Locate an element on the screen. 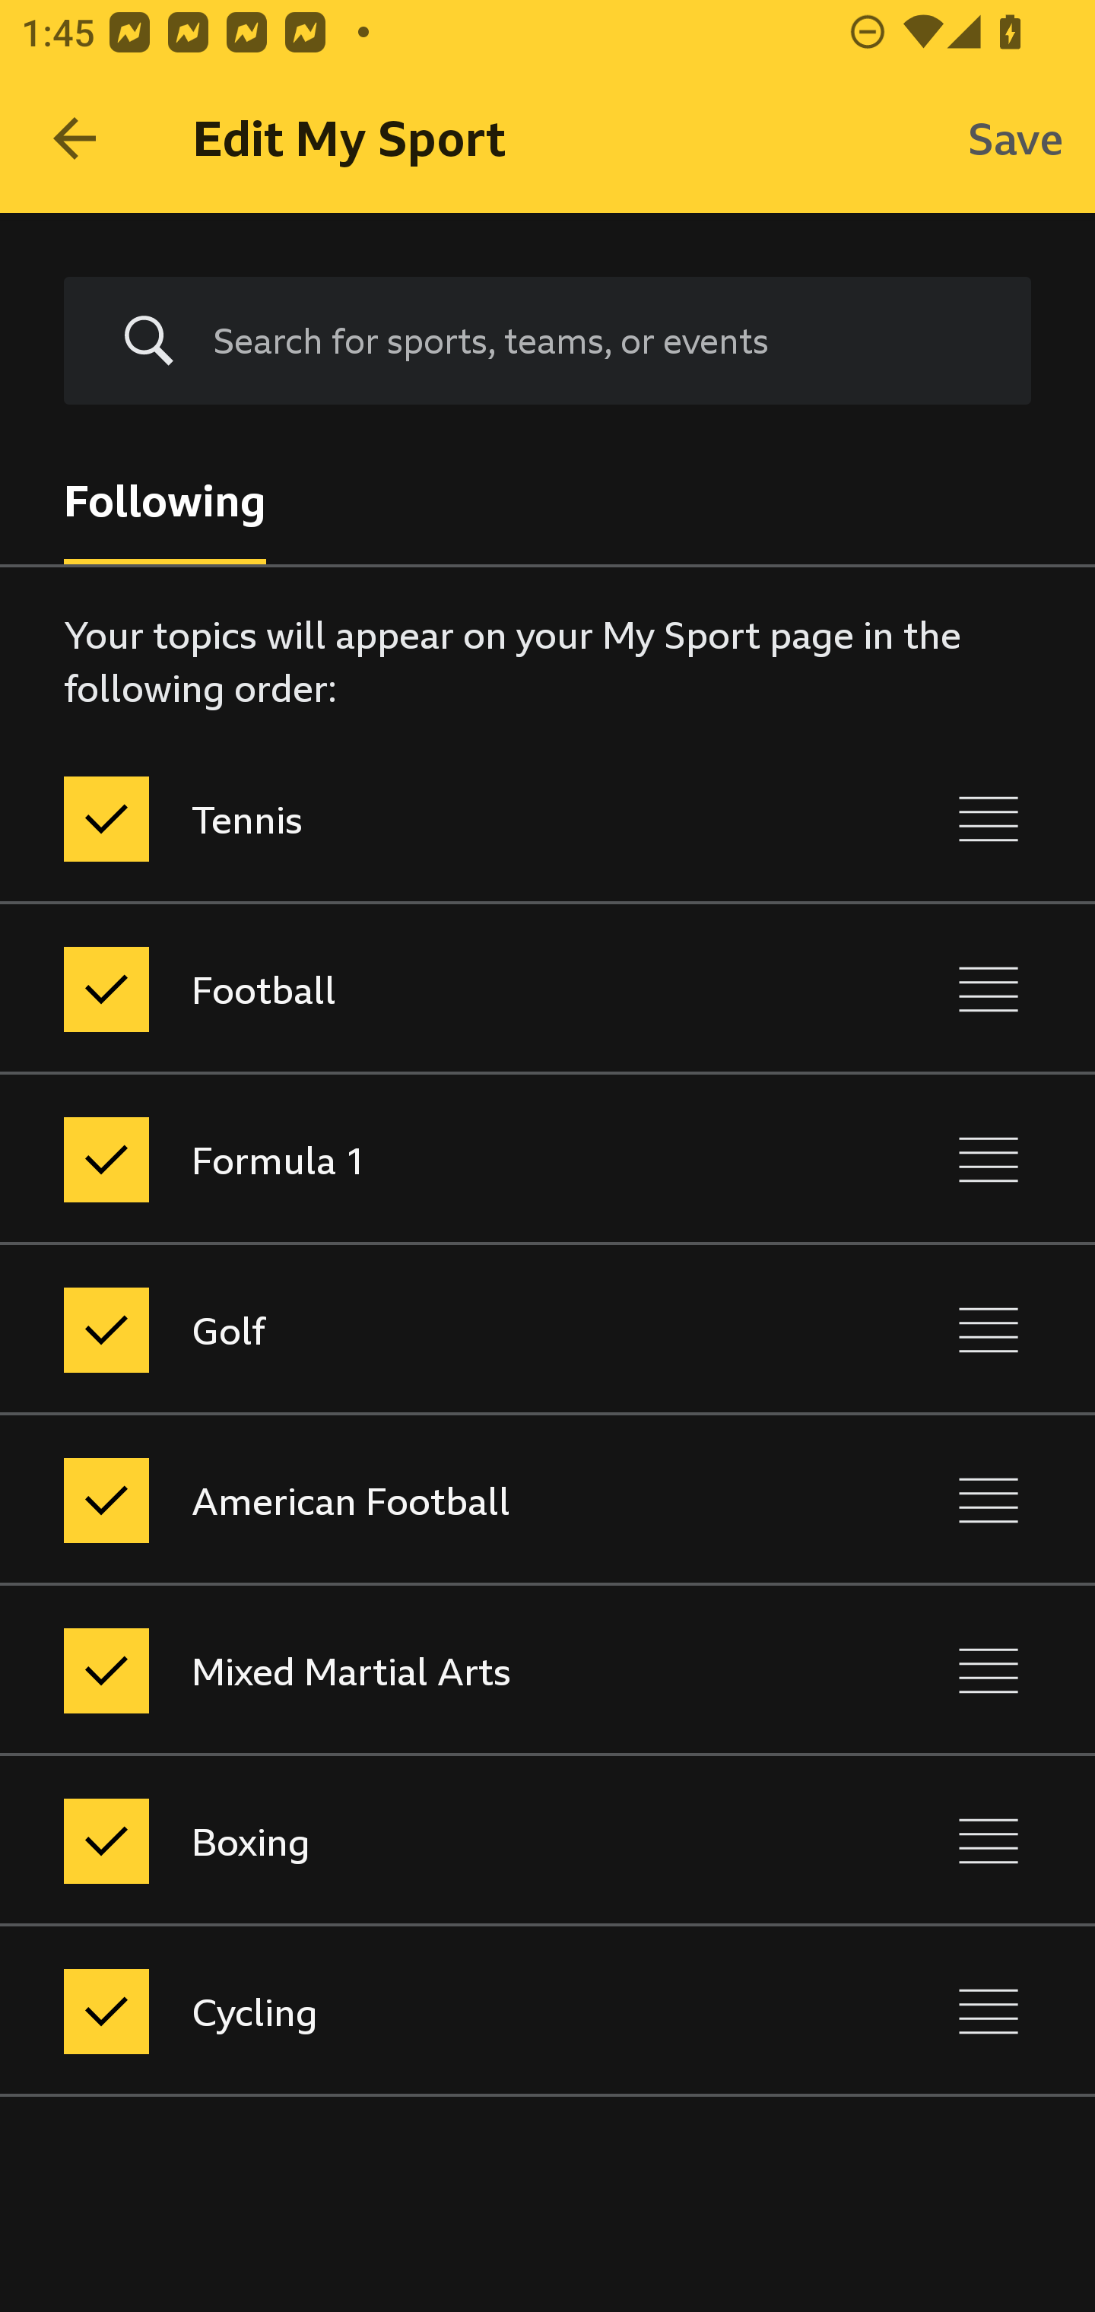 This screenshot has height=2312, width=1095. Football is located at coordinates (420, 989).